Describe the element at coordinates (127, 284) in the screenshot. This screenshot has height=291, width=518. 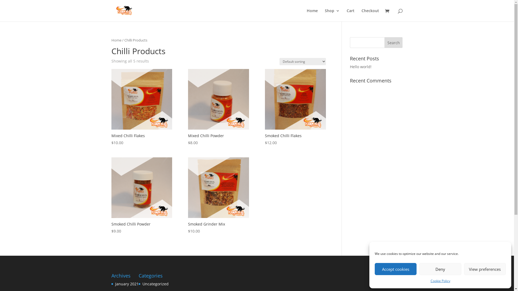
I see `January 2021` at that location.